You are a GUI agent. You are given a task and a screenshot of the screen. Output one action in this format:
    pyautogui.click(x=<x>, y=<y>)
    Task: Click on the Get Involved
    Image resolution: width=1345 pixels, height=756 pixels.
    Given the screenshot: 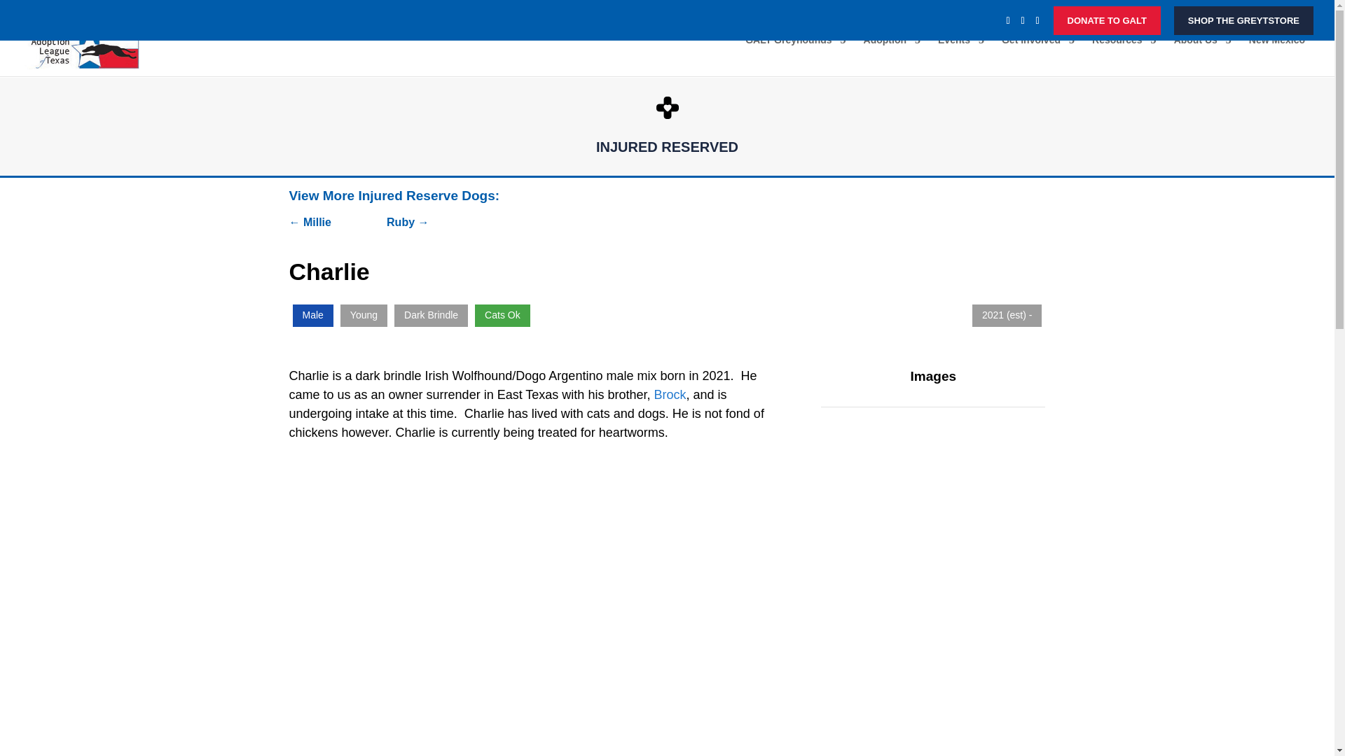 What is the action you would take?
    pyautogui.click(x=1038, y=55)
    